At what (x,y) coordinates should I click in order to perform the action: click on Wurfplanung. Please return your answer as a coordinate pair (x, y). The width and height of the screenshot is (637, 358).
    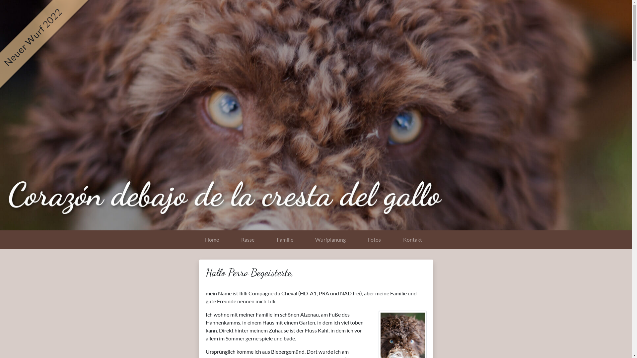
    Looking at the image, I should click on (330, 240).